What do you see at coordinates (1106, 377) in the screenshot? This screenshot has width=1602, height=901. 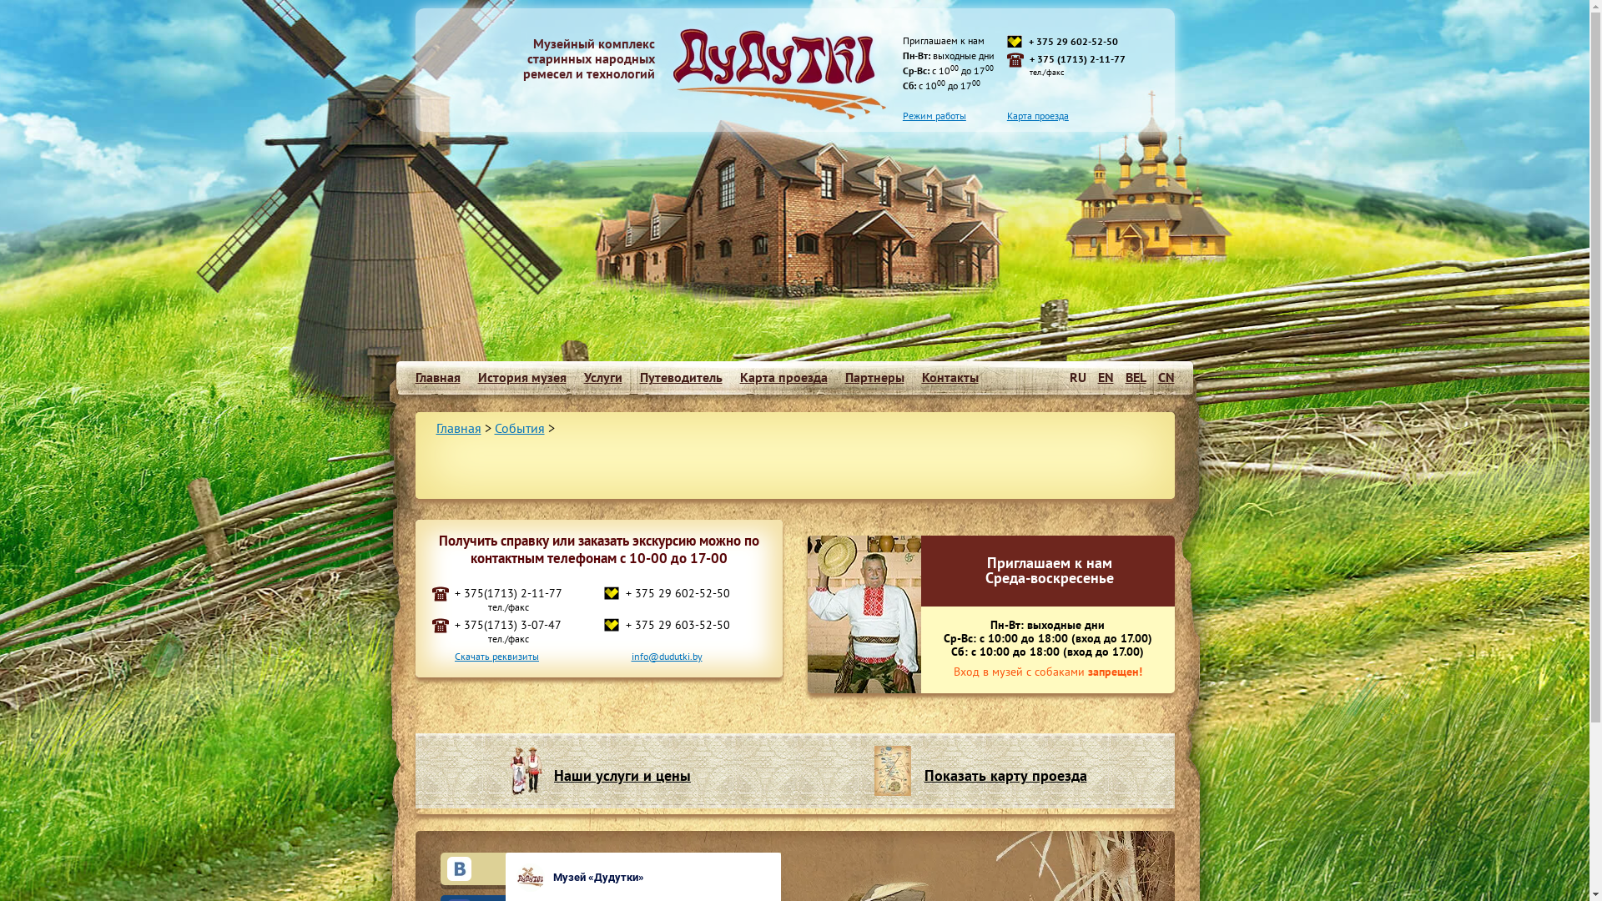 I see `EN` at bounding box center [1106, 377].